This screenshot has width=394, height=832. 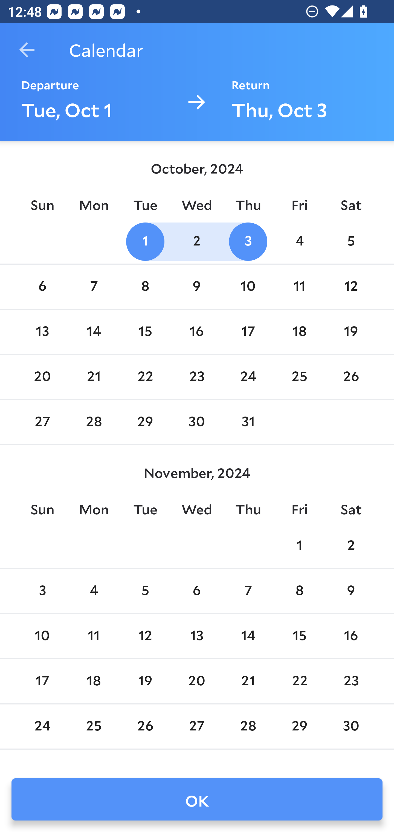 What do you see at coordinates (94, 726) in the screenshot?
I see `25` at bounding box center [94, 726].